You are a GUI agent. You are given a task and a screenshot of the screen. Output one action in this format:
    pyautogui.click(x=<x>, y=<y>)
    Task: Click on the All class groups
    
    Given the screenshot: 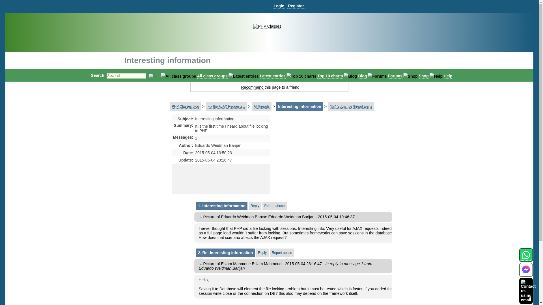 What is the action you would take?
    pyautogui.click(x=212, y=76)
    